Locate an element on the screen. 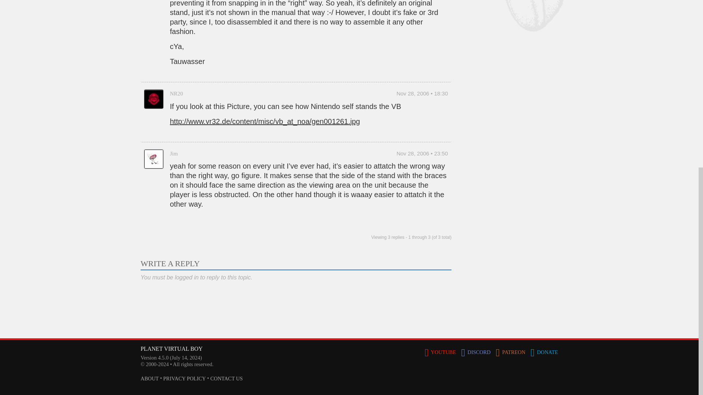  Join us on Discord is located at coordinates (477, 351).